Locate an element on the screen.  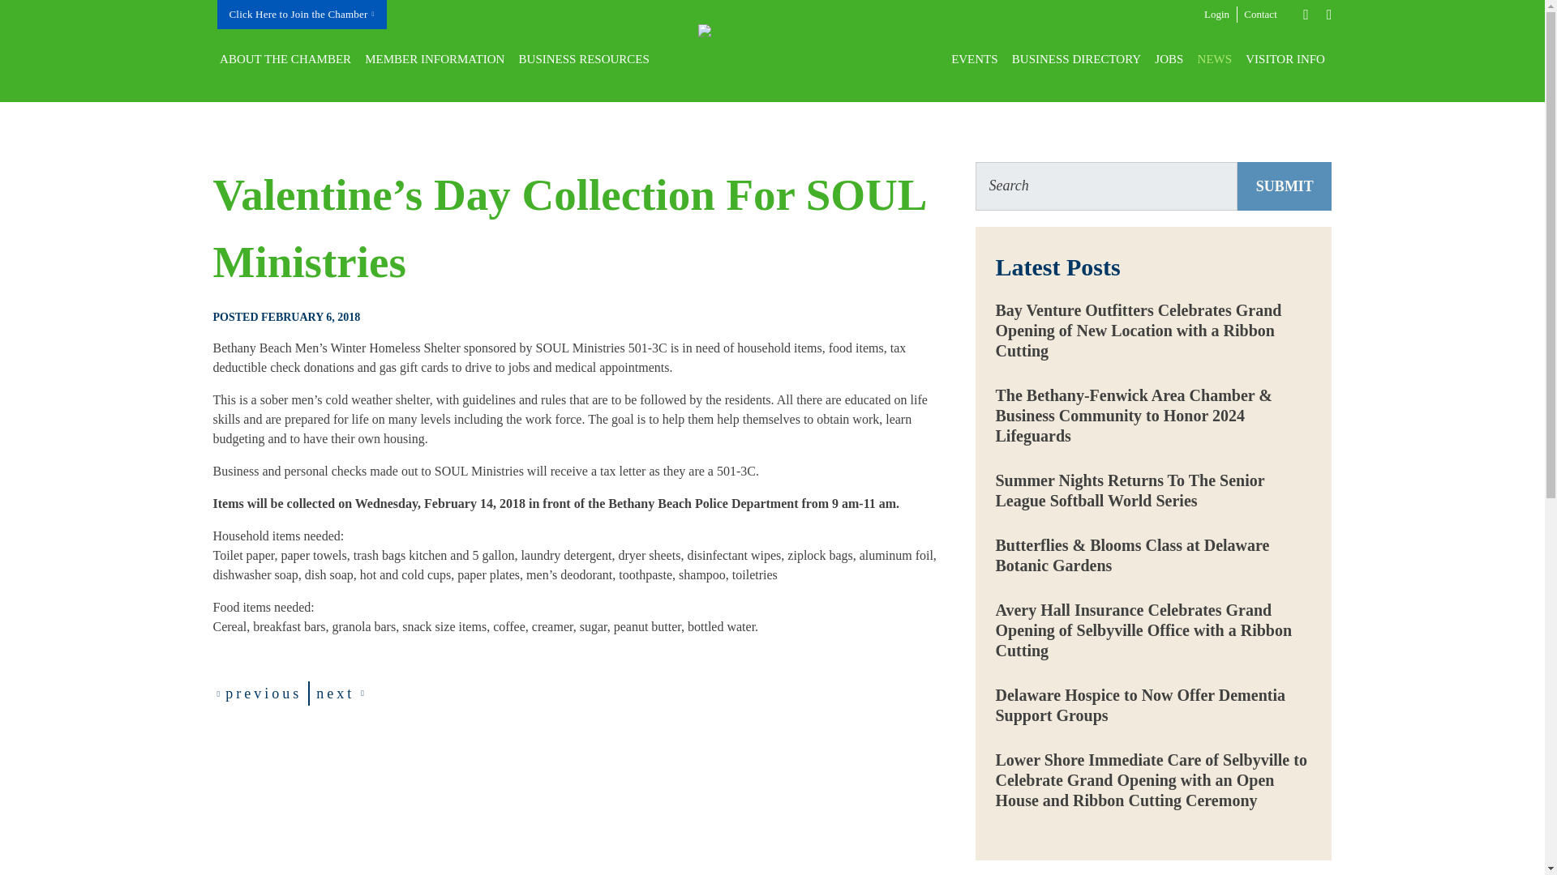
ABOUT THE CHAMBER is located at coordinates (285, 59).